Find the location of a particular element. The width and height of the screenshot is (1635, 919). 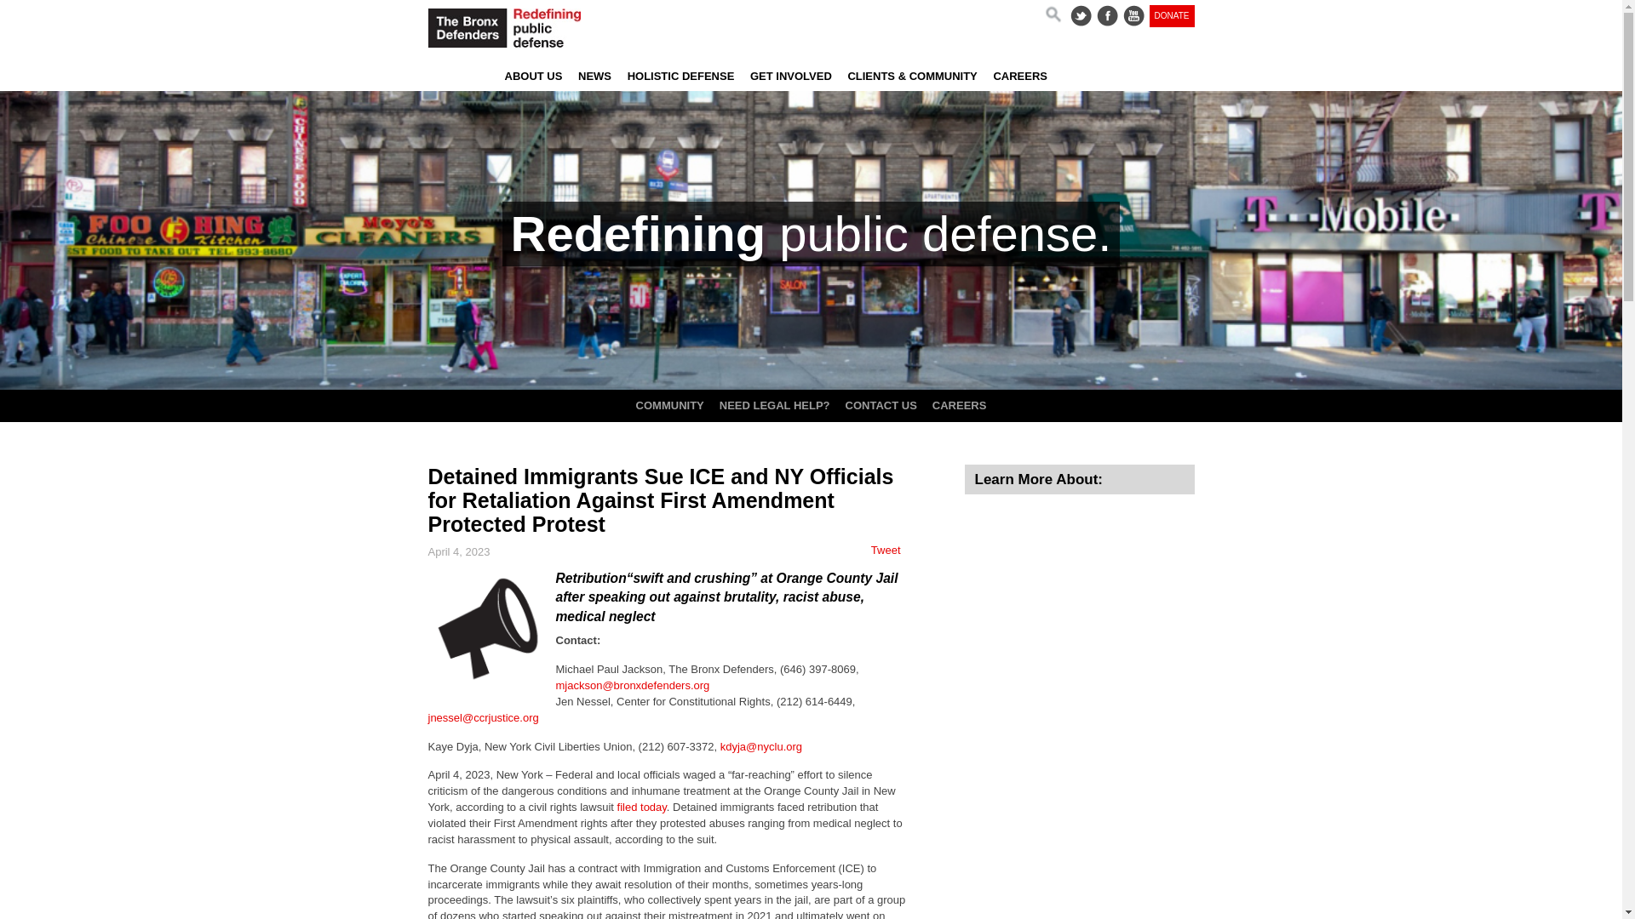

NEWS is located at coordinates (594, 78).